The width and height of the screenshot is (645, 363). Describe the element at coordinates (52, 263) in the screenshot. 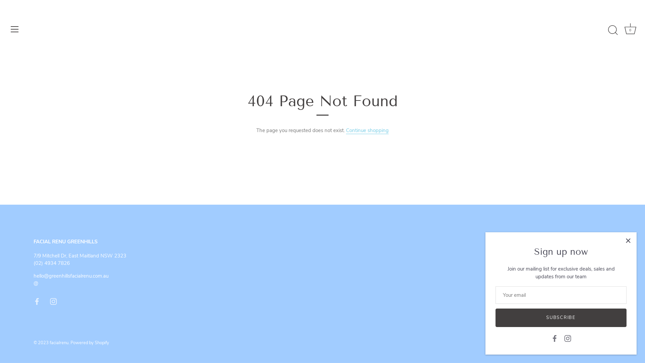

I see `(02) 4934 7826` at that location.